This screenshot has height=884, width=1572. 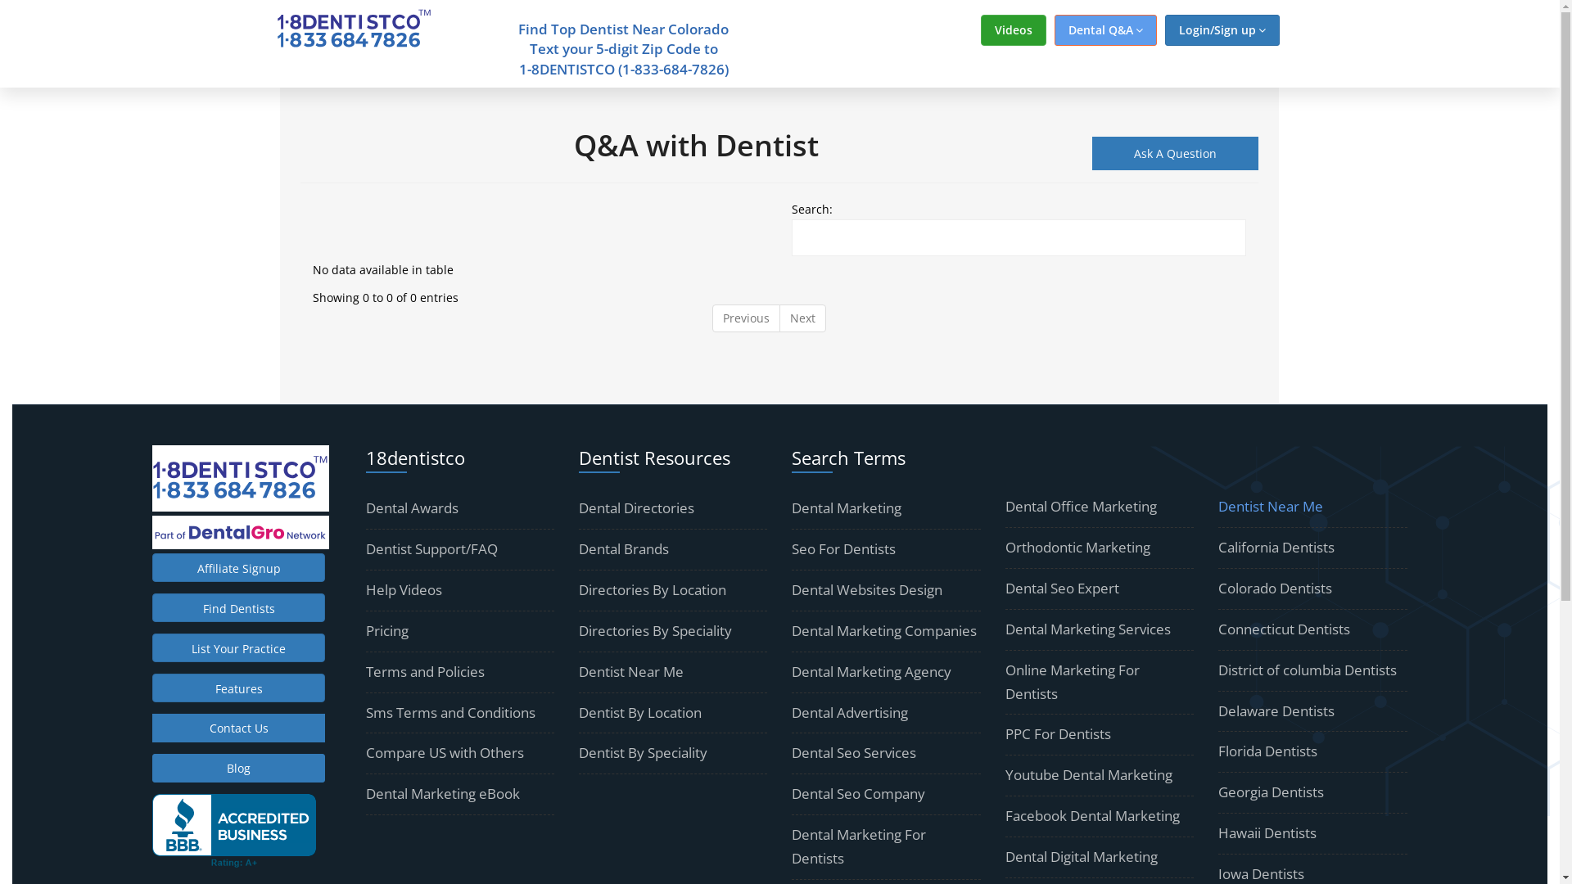 I want to click on List Your Practice, so click(x=239, y=648).